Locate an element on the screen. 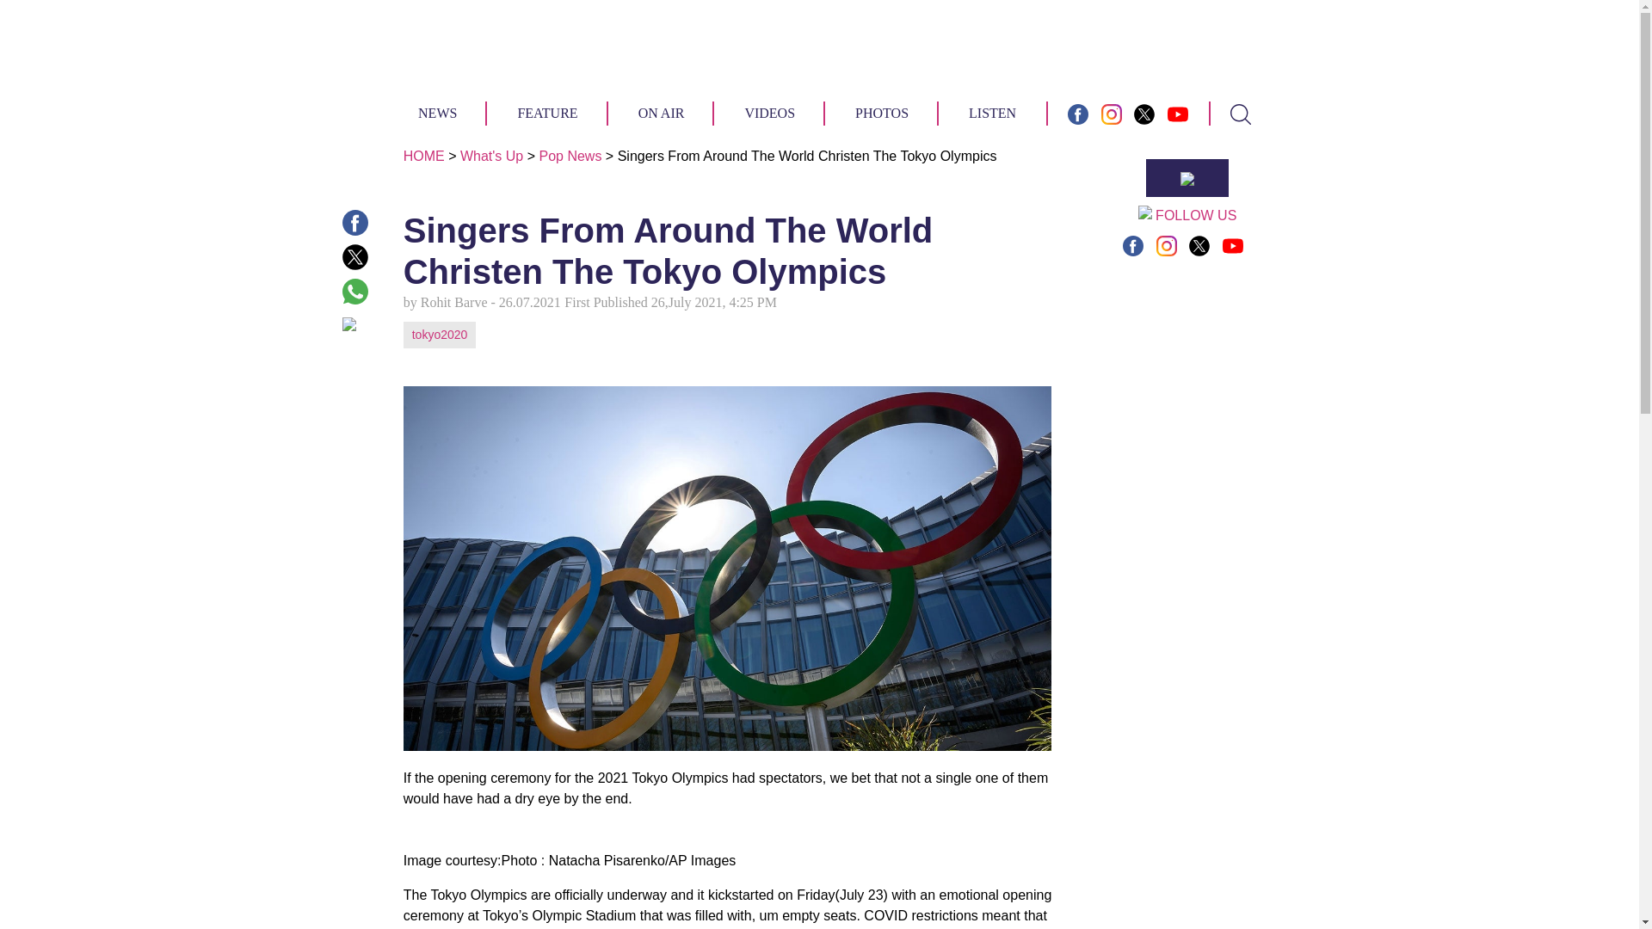  Click to share this post on Twitter is located at coordinates (354, 257).